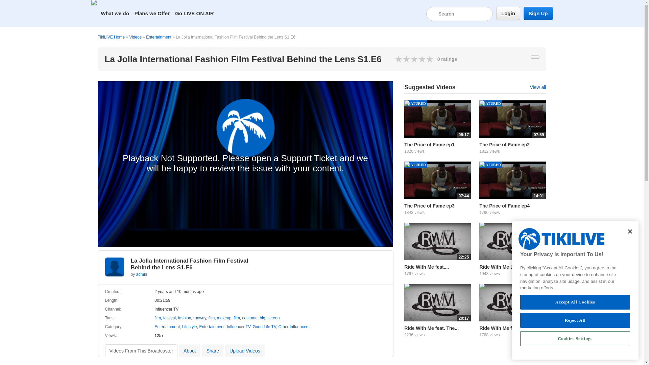  I want to click on 4, so click(411, 59).